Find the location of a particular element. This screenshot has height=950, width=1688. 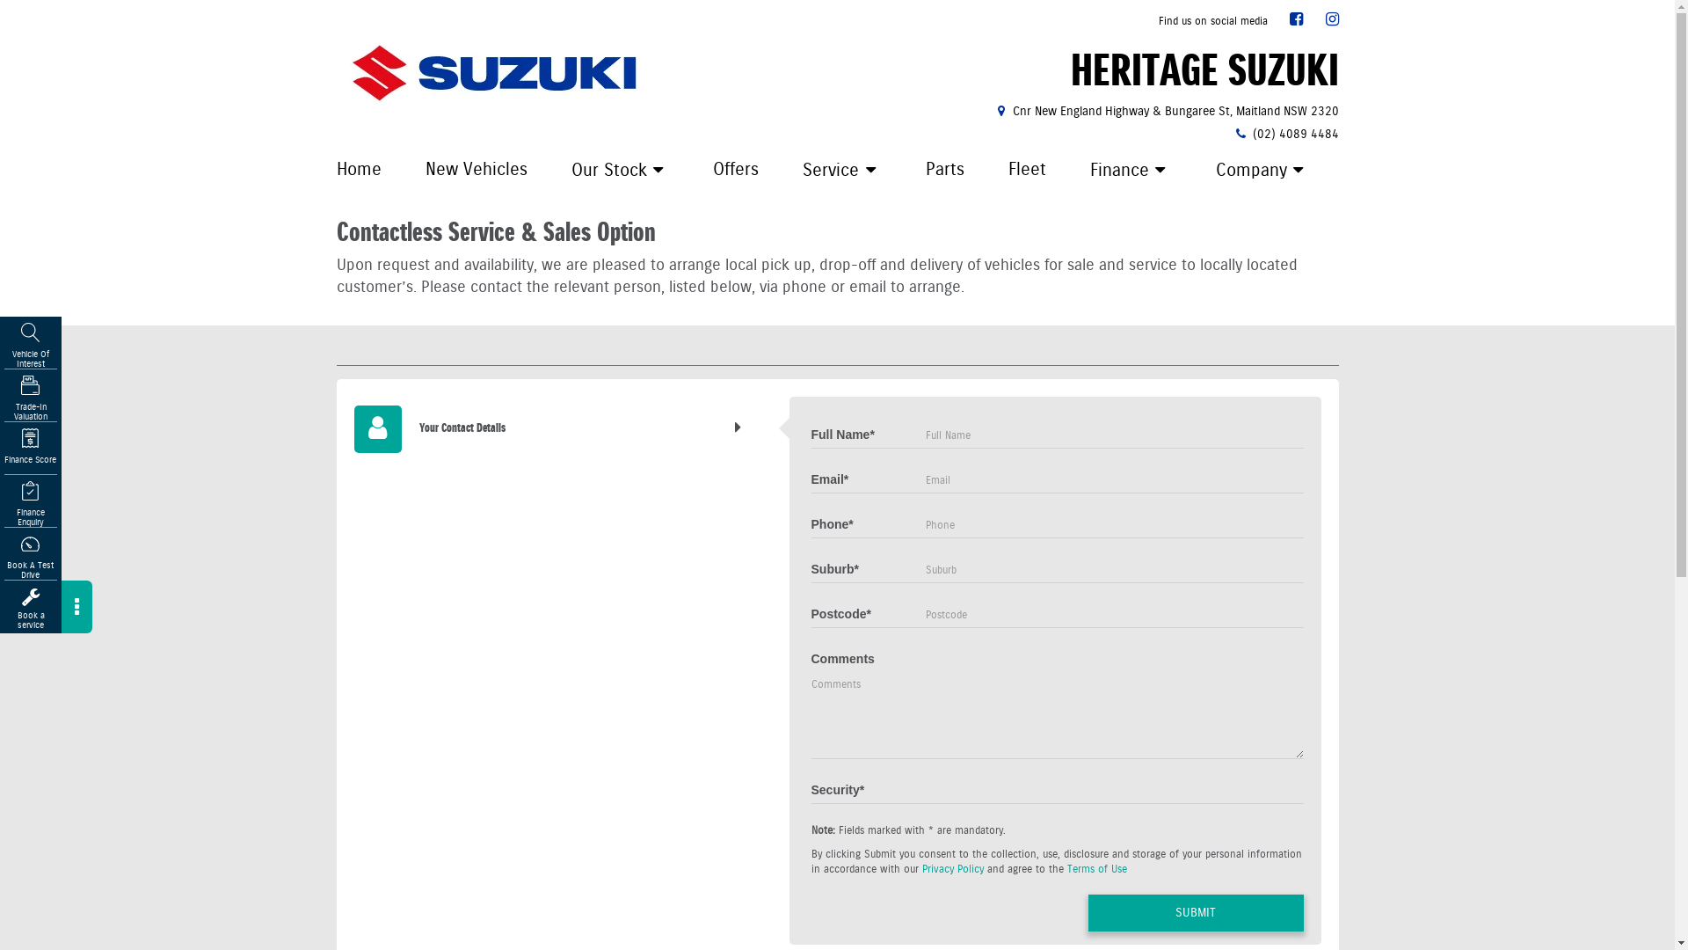

Company is located at coordinates (1262, 171).